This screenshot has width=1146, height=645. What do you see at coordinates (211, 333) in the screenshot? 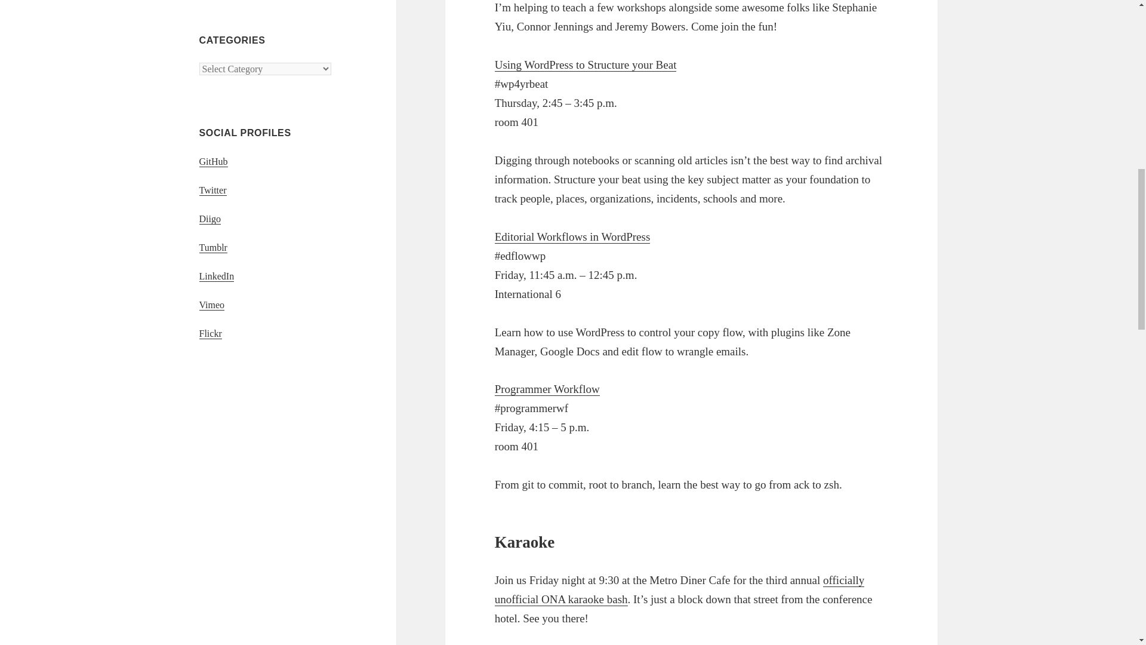
I see `Flickr` at bounding box center [211, 333].